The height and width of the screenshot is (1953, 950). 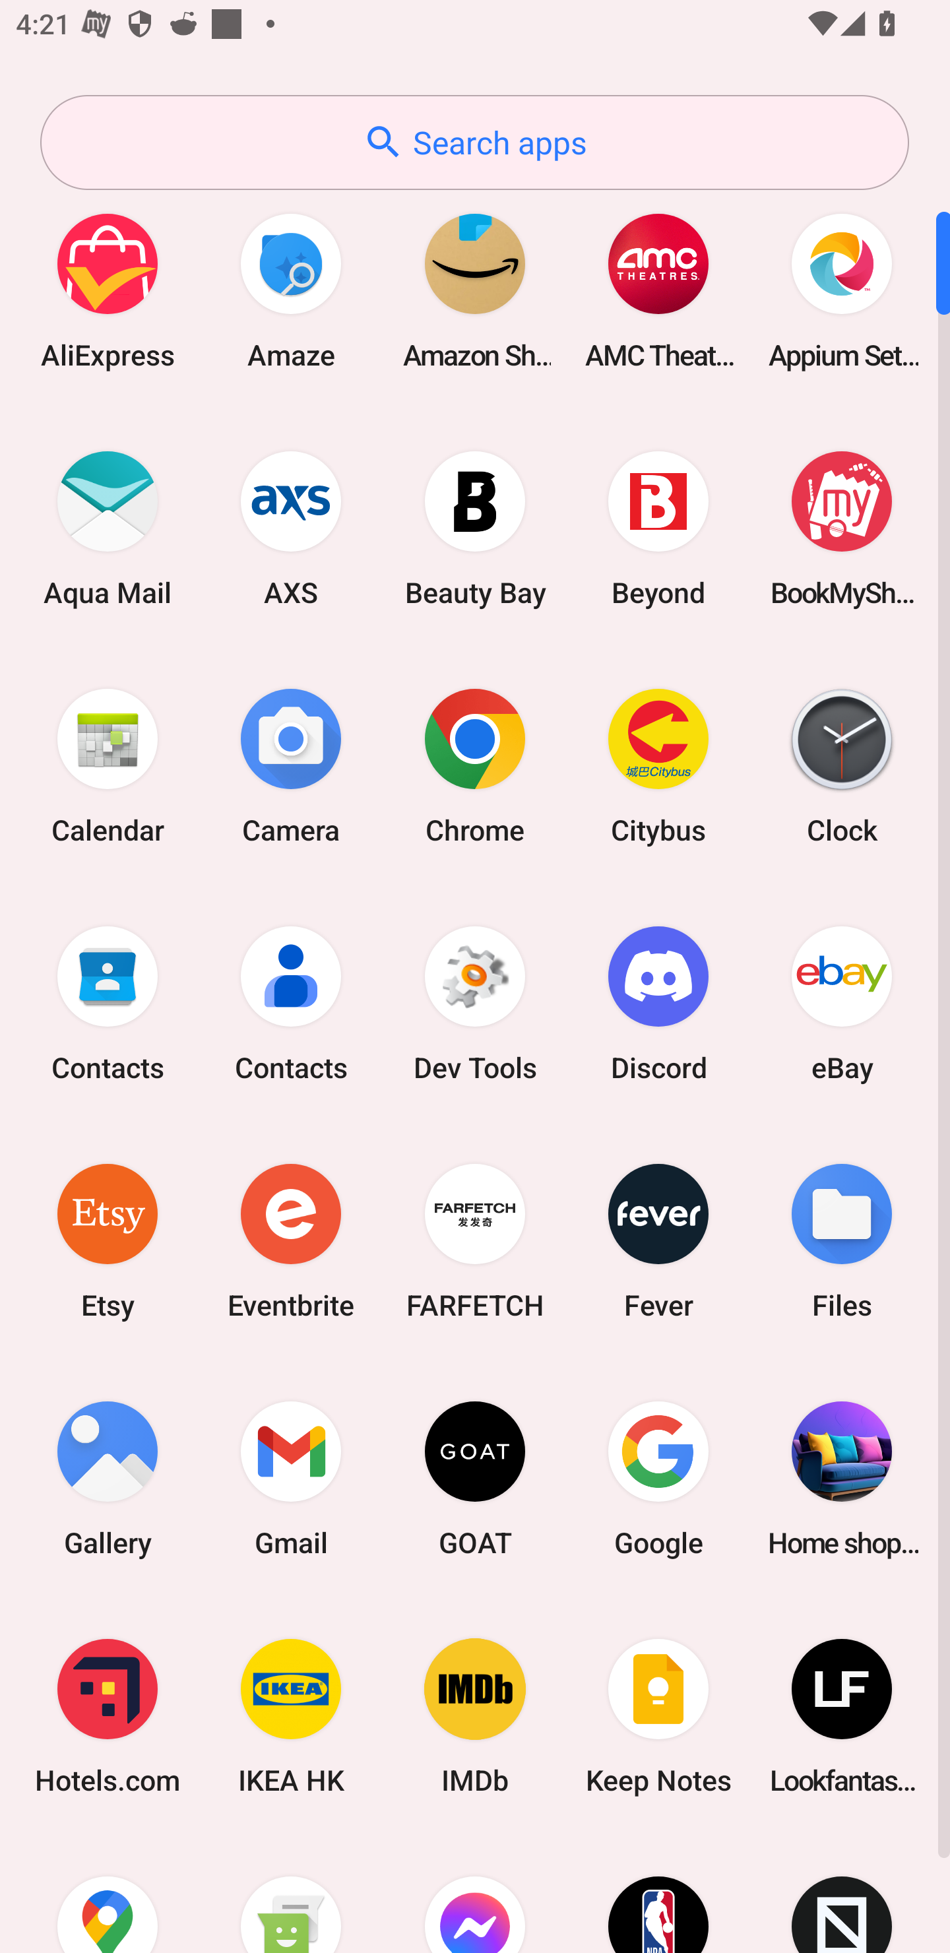 I want to click on Aqua Mail, so click(x=108, y=528).